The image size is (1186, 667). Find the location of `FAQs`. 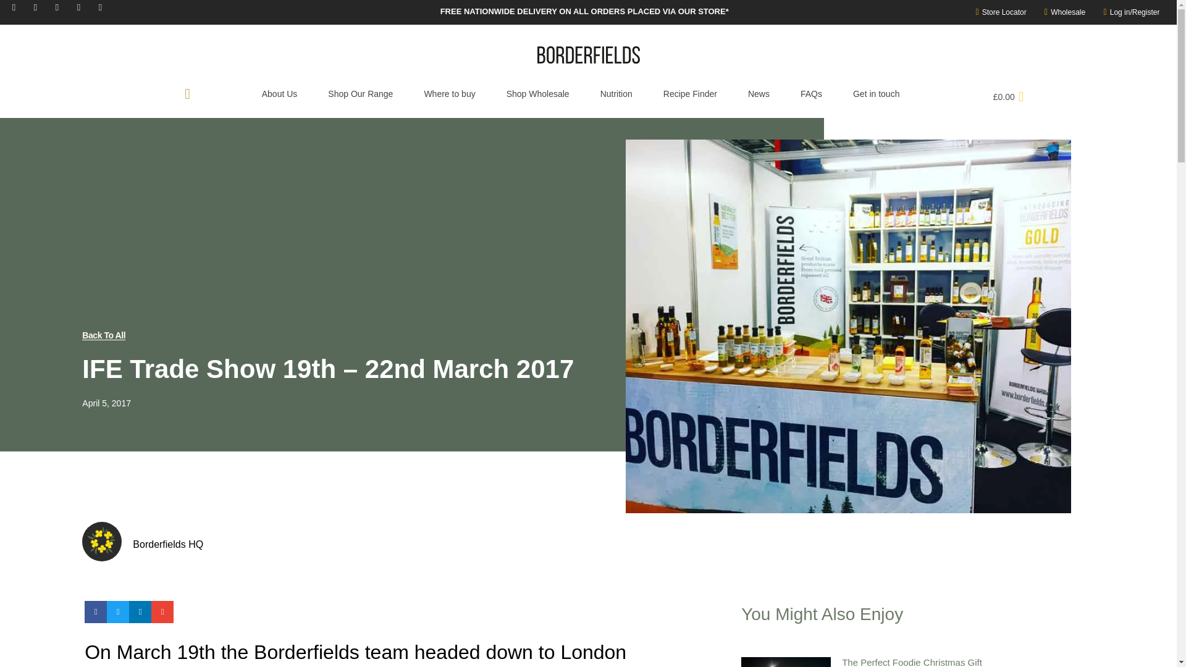

FAQs is located at coordinates (811, 94).